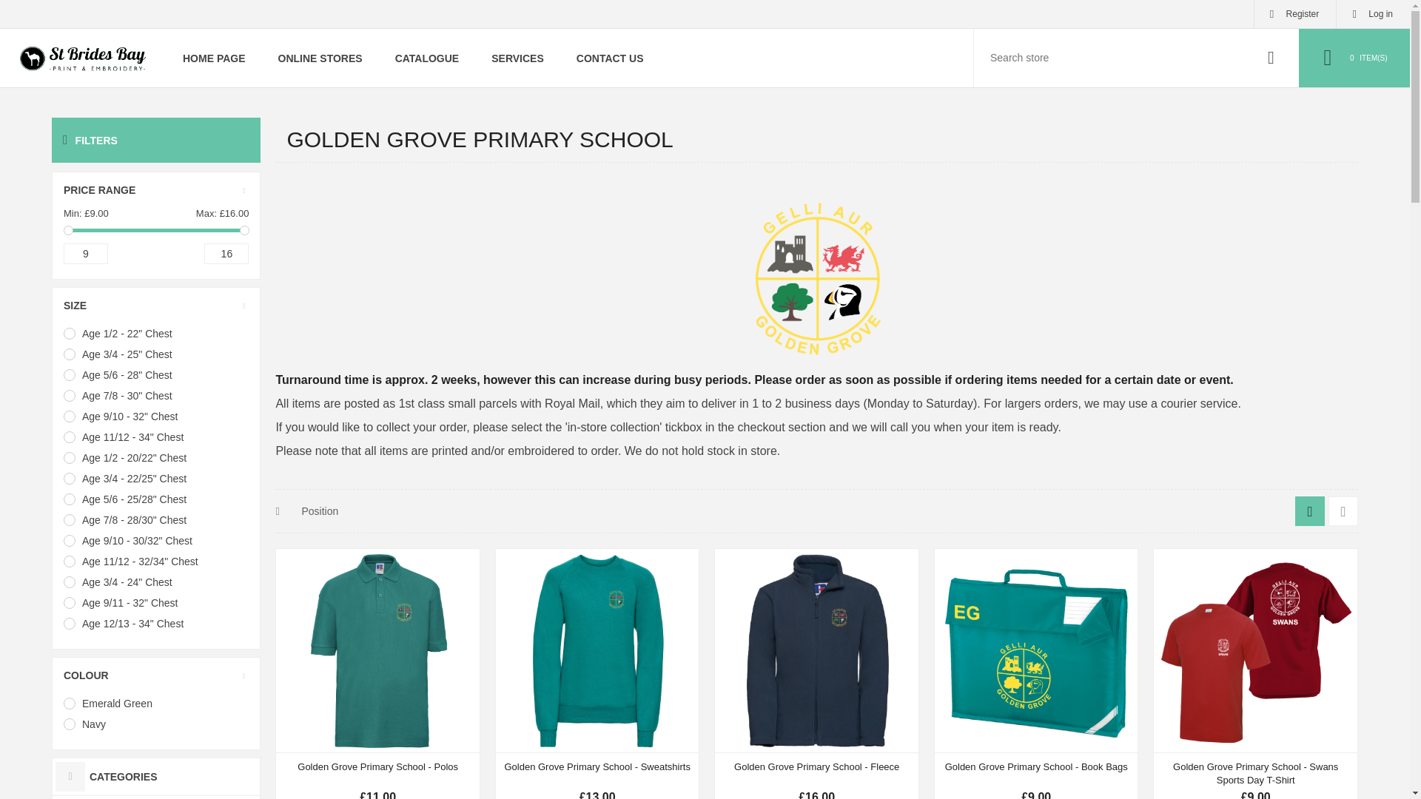 Image resolution: width=1421 pixels, height=799 pixels. Describe the element at coordinates (517, 58) in the screenshot. I see `Services` at that location.